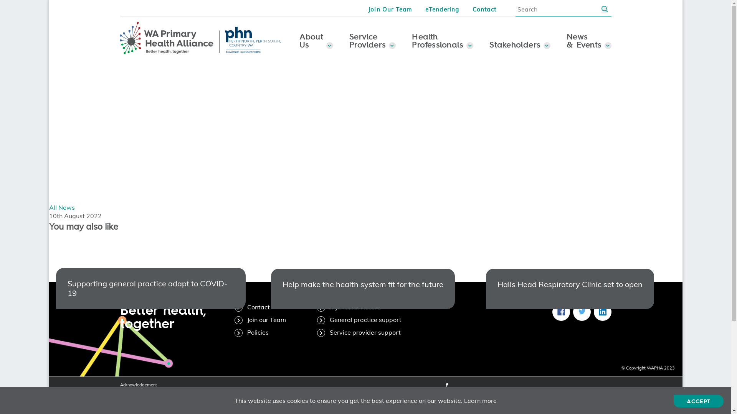  I want to click on Join Our Team, so click(390, 9).